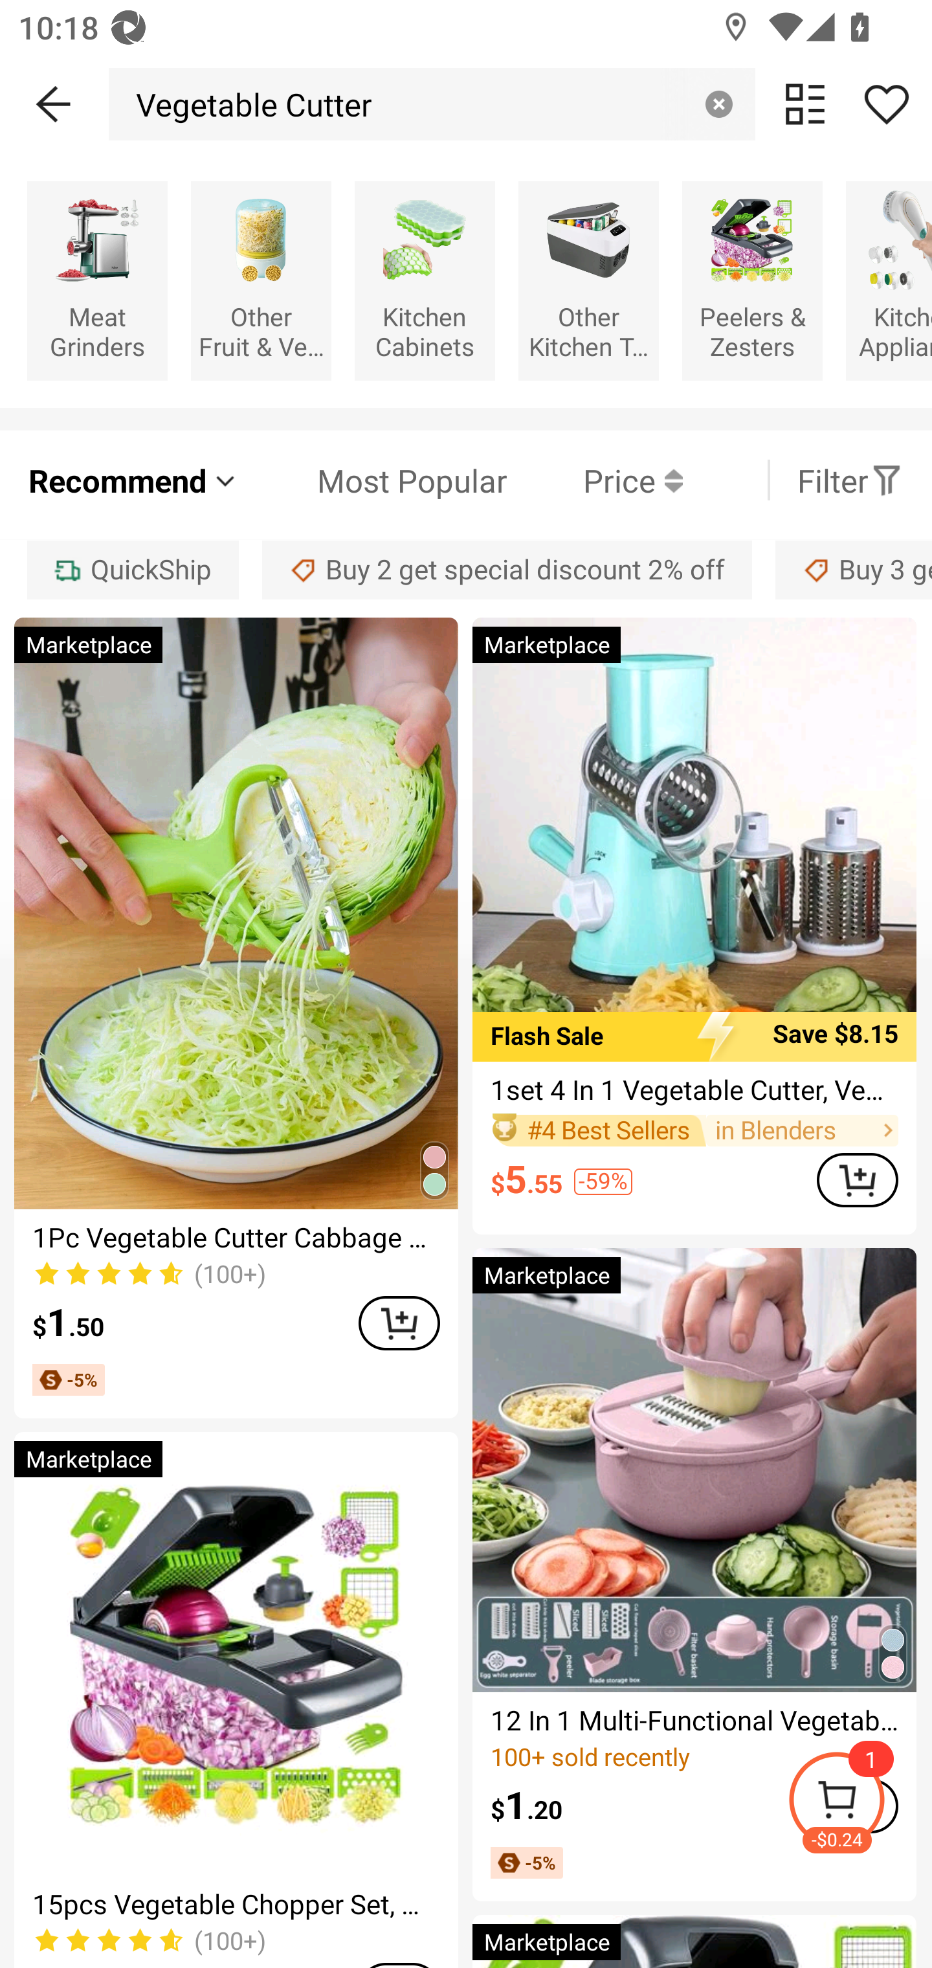  I want to click on ADD TO CART, so click(857, 1180).